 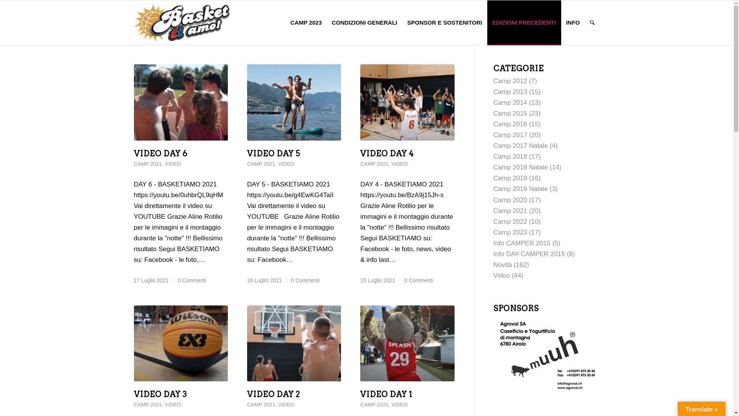 I want to click on VIDEO, so click(x=400, y=164).